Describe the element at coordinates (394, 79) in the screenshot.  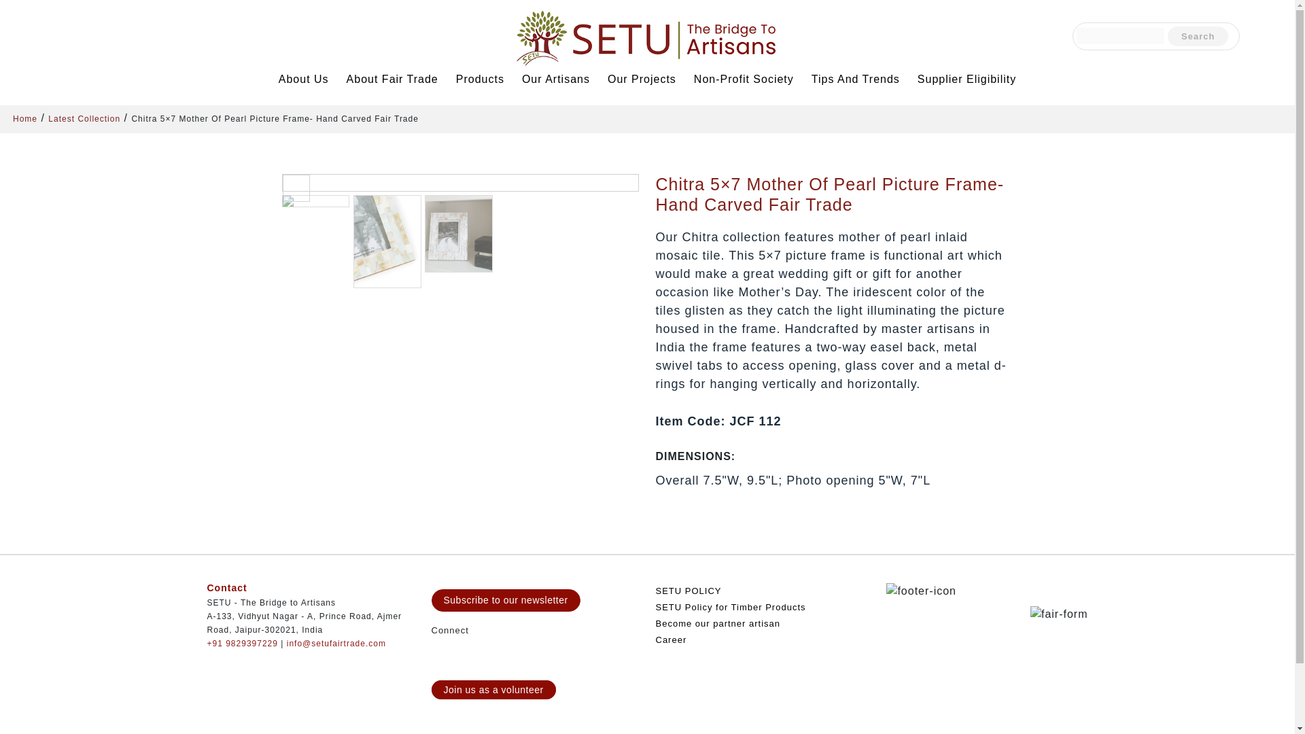
I see `About Fair Trade` at that location.